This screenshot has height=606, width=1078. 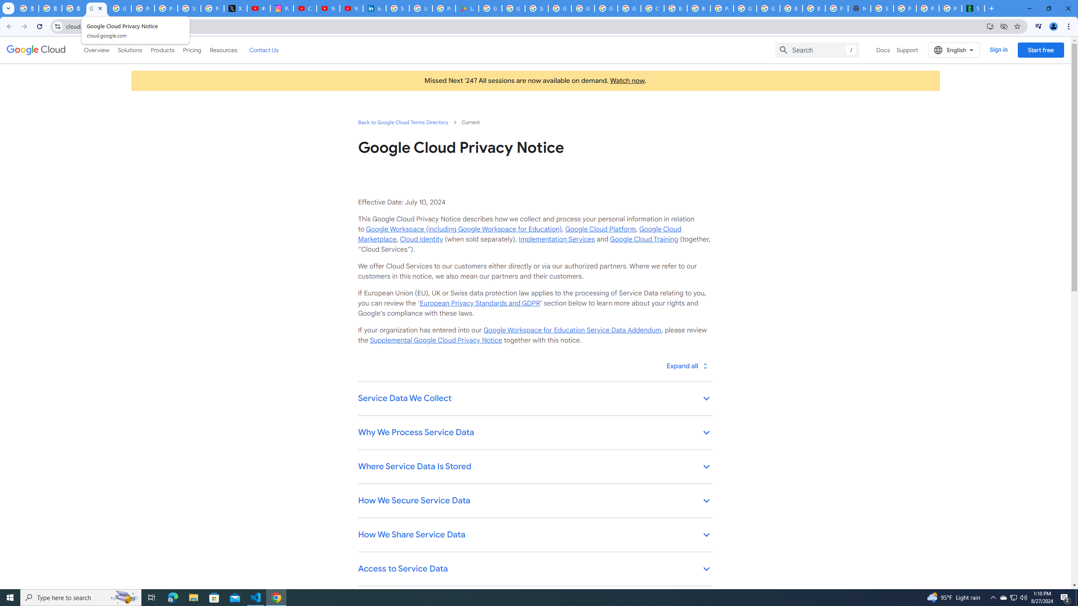 What do you see at coordinates (990, 26) in the screenshot?
I see `Install Google Cloud` at bounding box center [990, 26].